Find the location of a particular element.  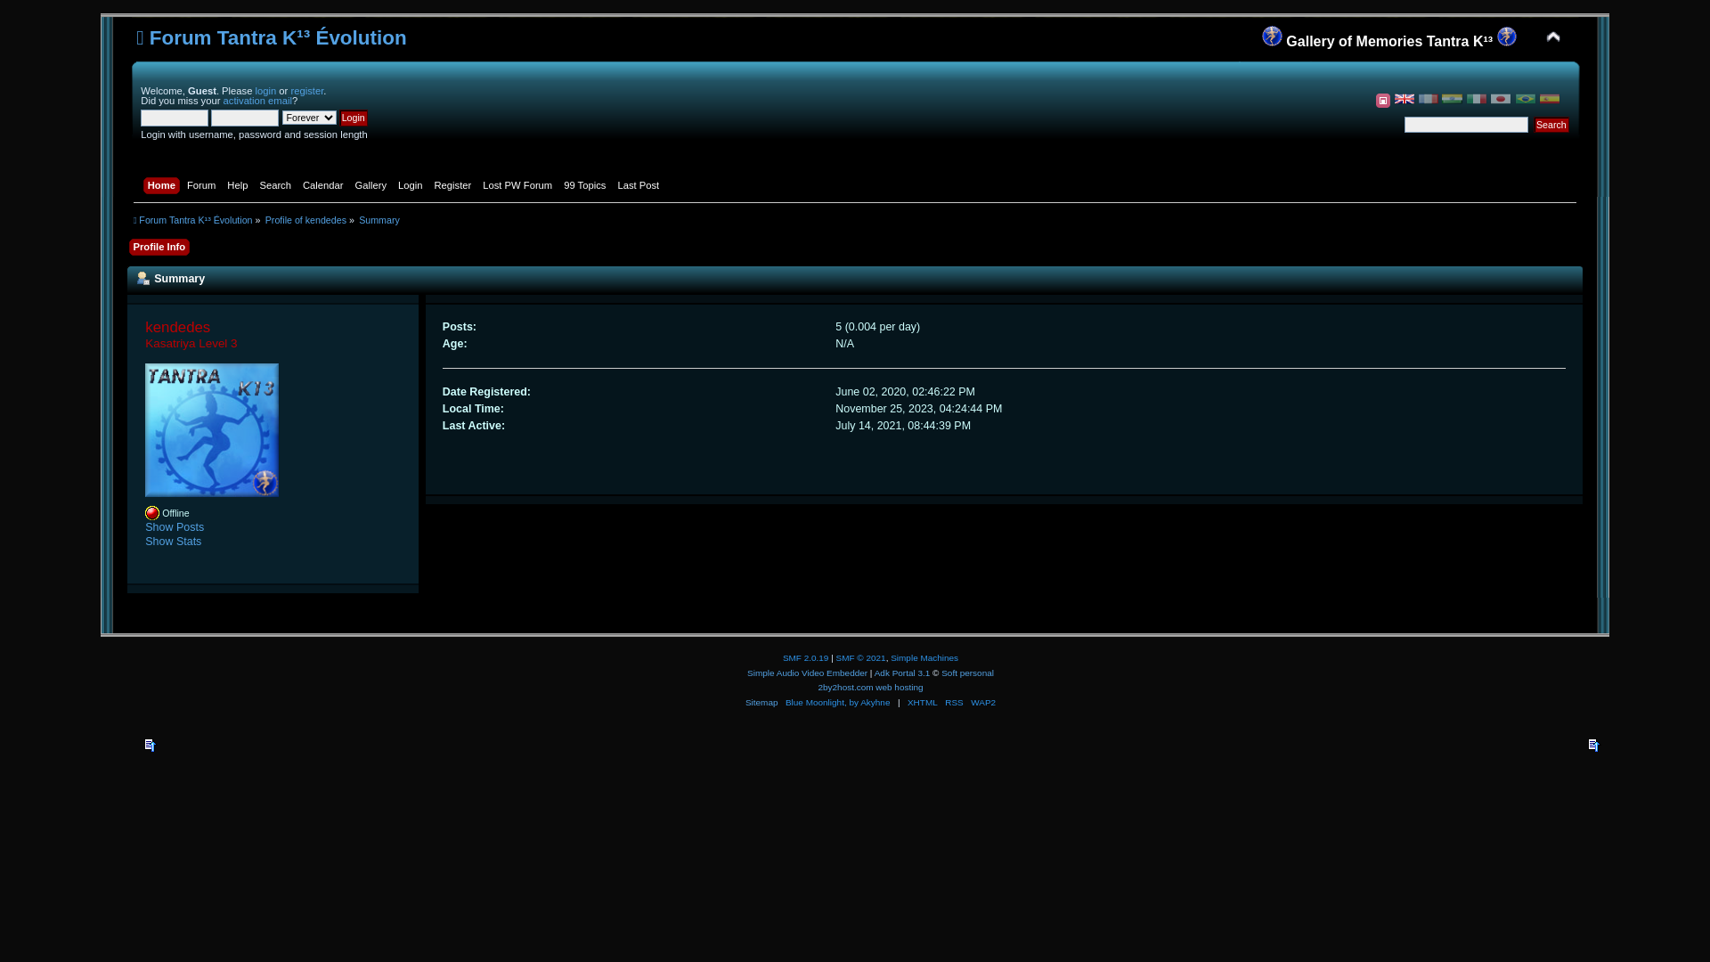

Register is located at coordinates (456, 187).